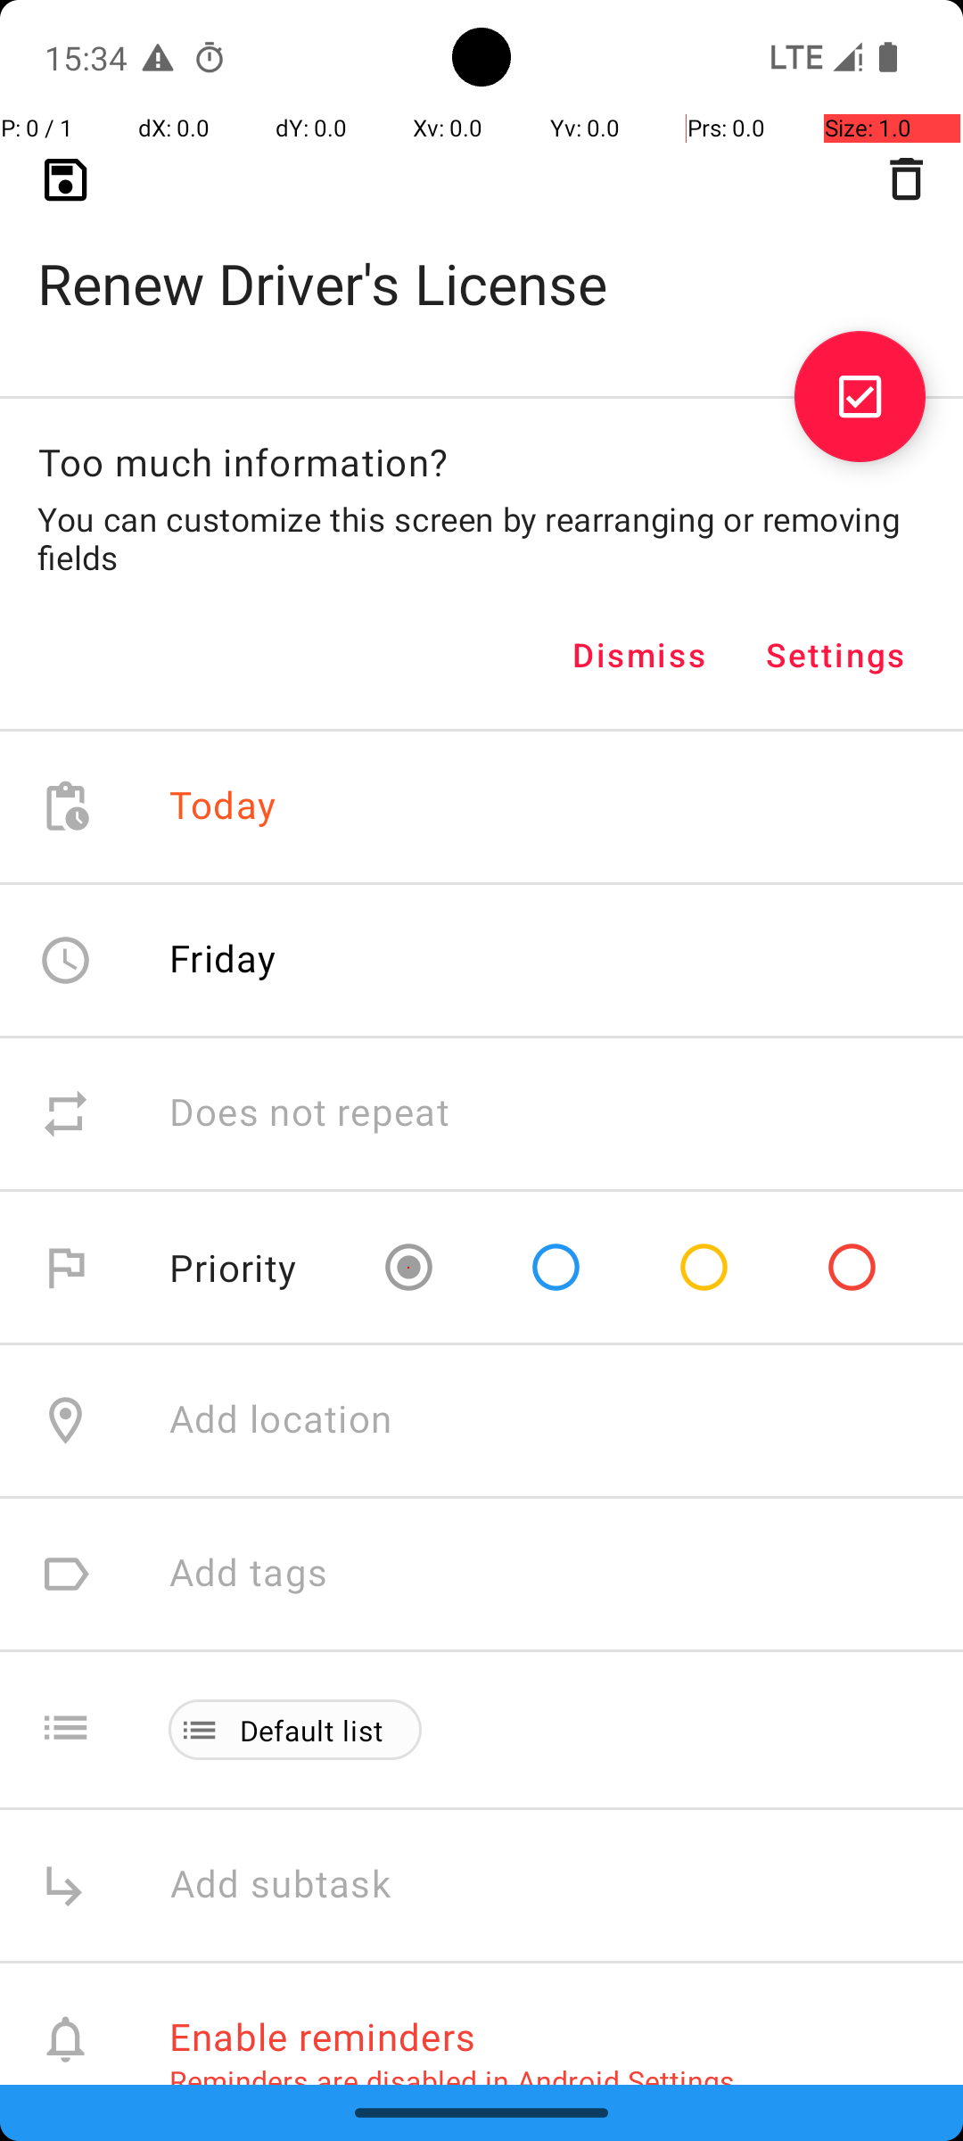 The height and width of the screenshot is (2141, 963). What do you see at coordinates (323, 2036) in the screenshot?
I see `Enable reminders` at bounding box center [323, 2036].